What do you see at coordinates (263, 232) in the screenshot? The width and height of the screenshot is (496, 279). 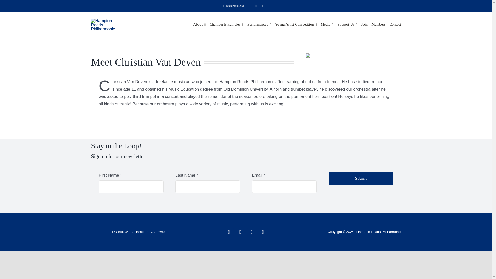 I see `YouTube` at bounding box center [263, 232].